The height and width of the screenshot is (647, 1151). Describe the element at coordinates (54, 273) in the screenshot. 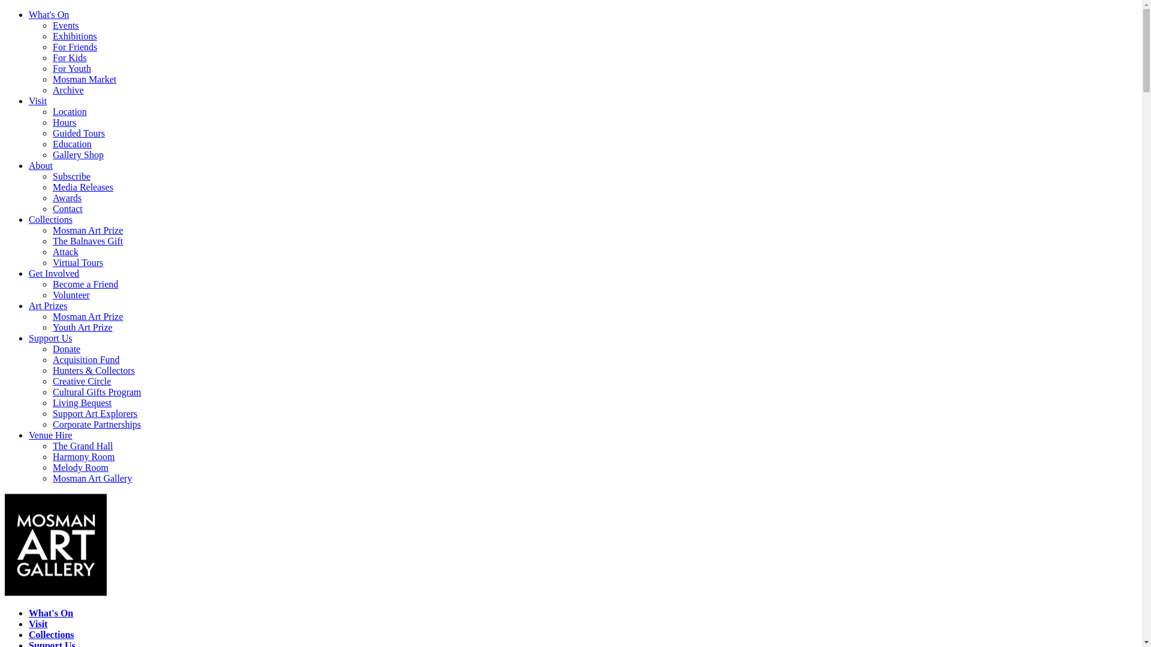

I see `Get Involved` at that location.